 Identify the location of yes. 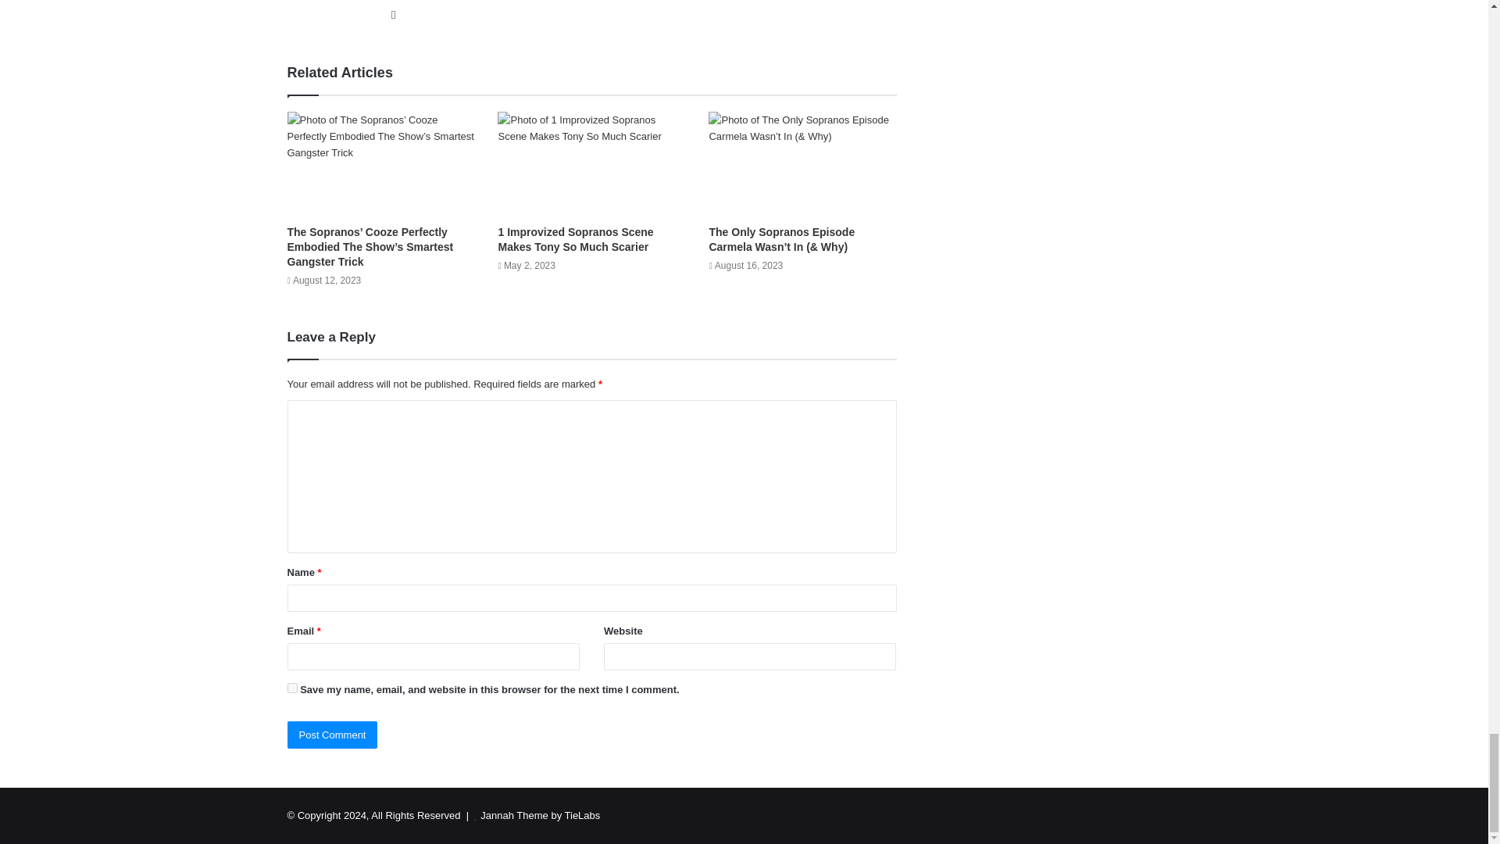
(292, 688).